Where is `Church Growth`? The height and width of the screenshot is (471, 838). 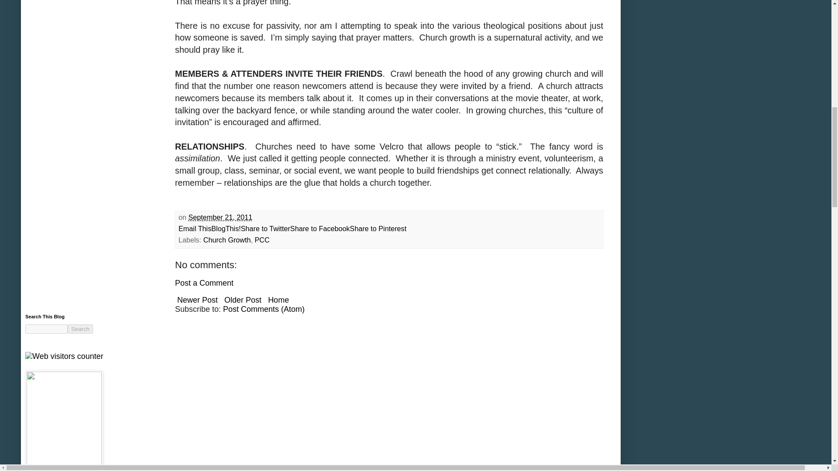
Church Growth is located at coordinates (227, 240).